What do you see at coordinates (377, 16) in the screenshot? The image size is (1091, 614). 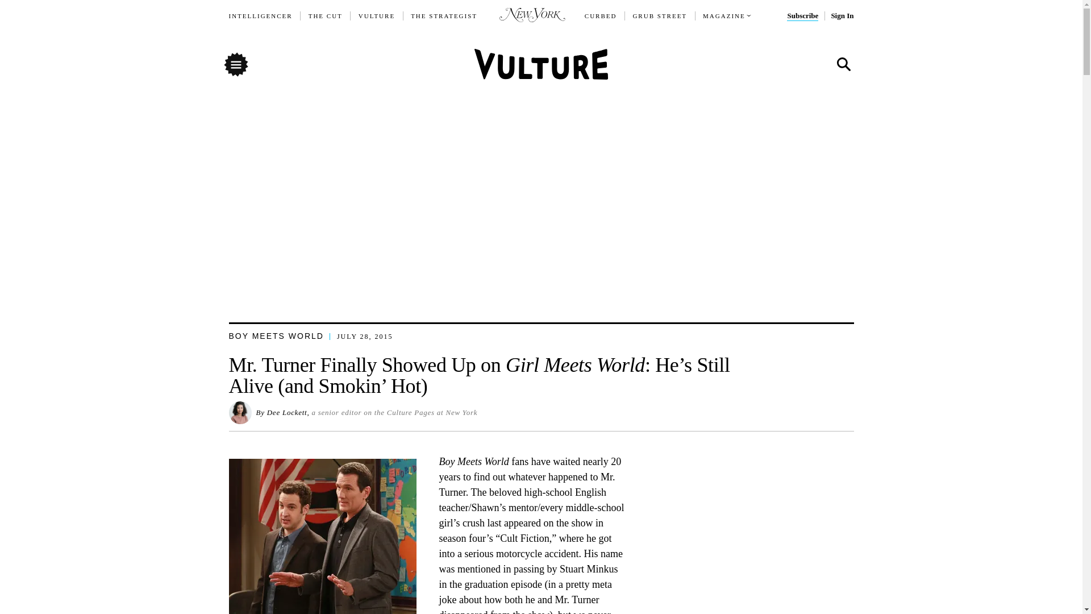 I see `VULTURE` at bounding box center [377, 16].